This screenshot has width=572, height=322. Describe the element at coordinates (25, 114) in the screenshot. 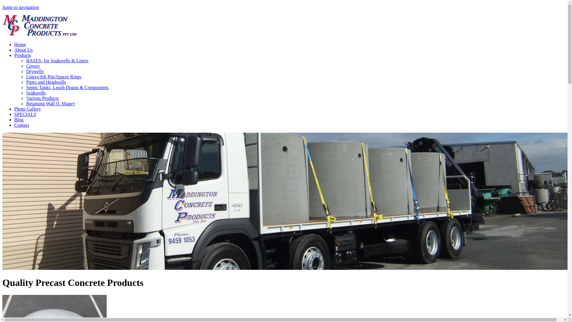

I see `SPECIALS` at that location.